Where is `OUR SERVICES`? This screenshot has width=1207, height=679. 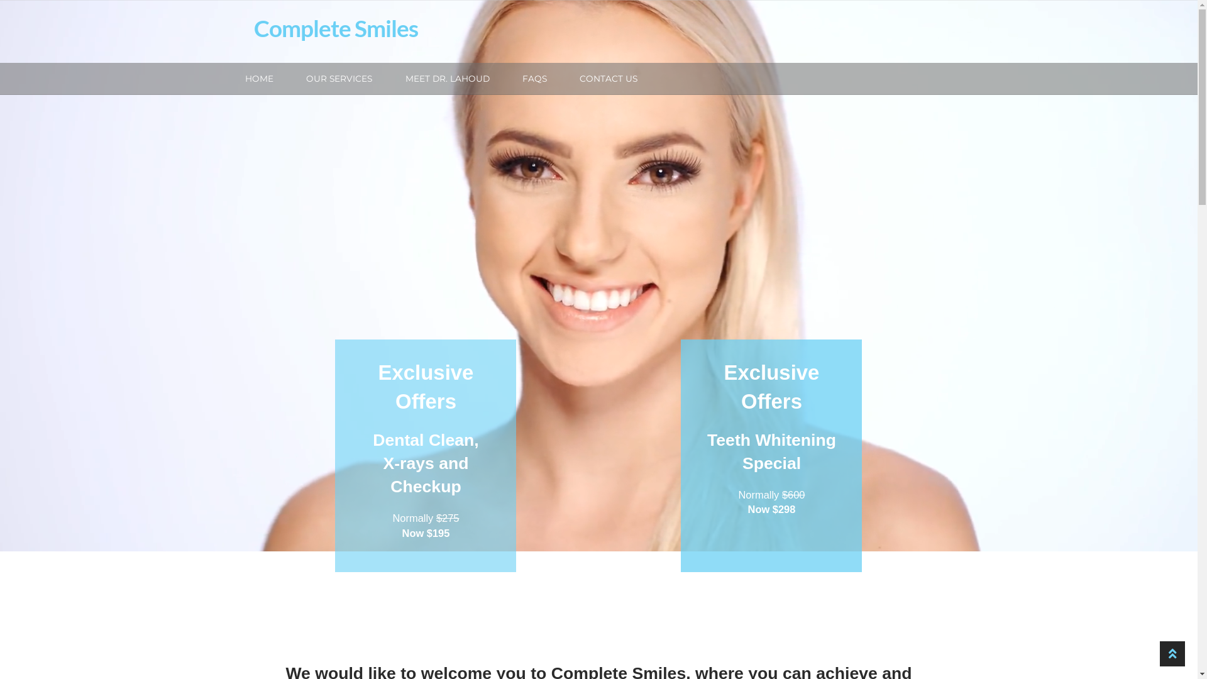 OUR SERVICES is located at coordinates (339, 79).